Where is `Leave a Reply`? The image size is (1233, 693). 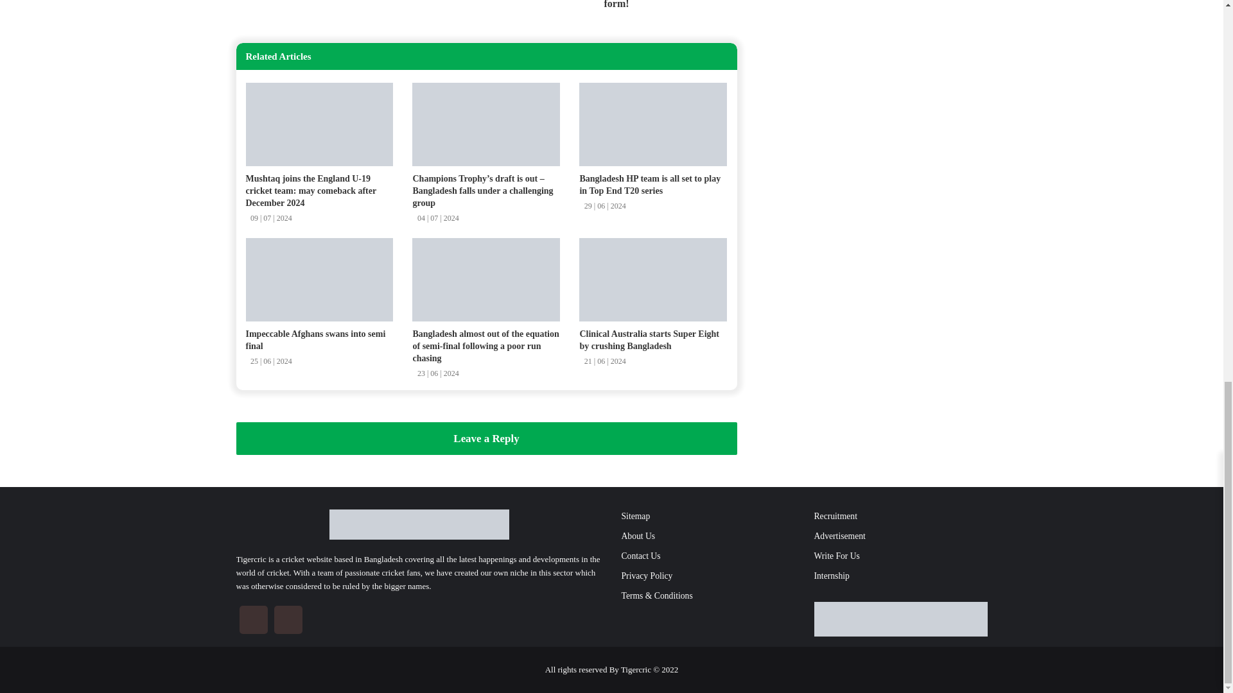
Leave a Reply is located at coordinates (487, 438).